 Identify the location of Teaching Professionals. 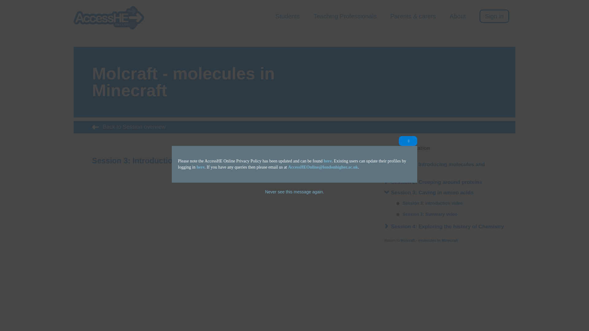
(345, 17).